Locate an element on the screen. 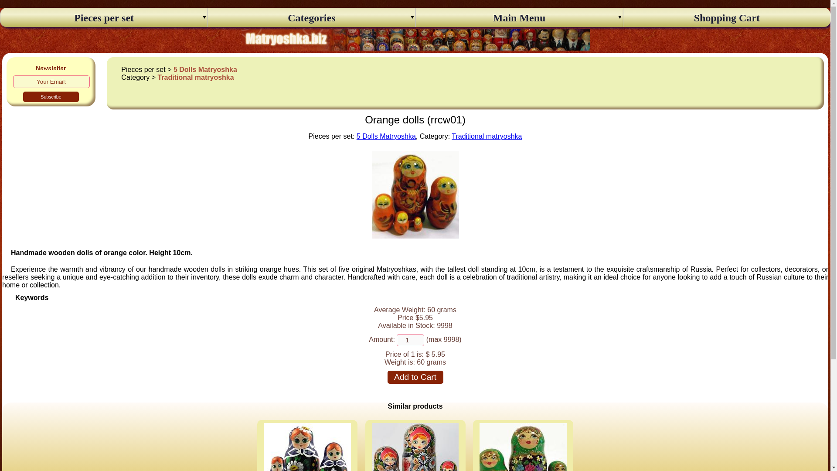 The image size is (837, 471). Orange dolls is located at coordinates (415, 236).